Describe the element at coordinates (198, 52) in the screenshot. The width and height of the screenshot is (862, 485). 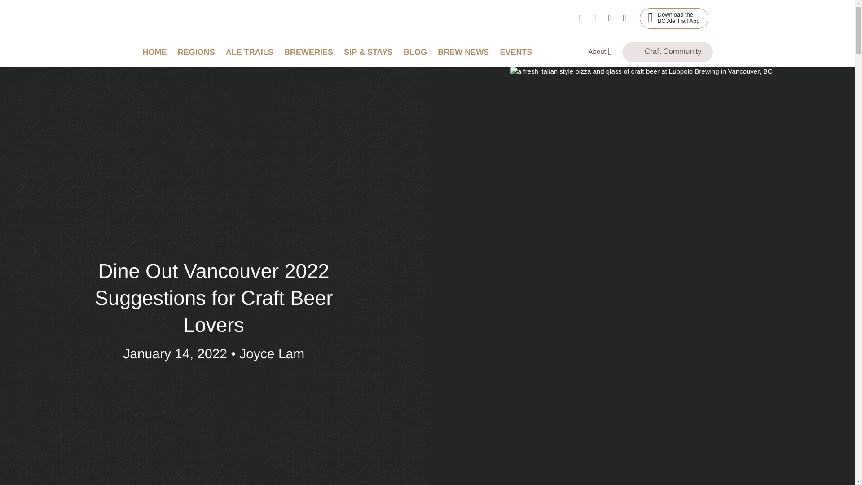
I see `About` at that location.